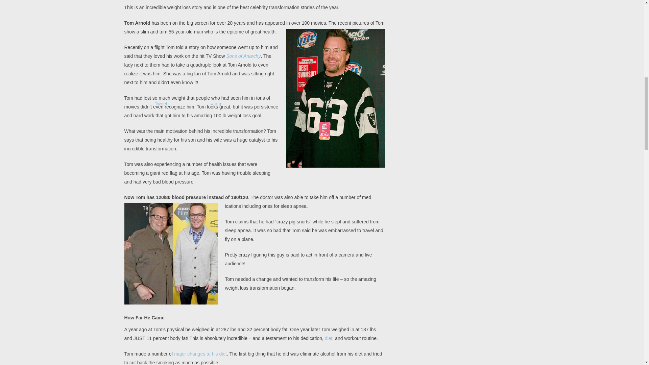 The width and height of the screenshot is (649, 365). Describe the element at coordinates (329, 338) in the screenshot. I see `diet` at that location.